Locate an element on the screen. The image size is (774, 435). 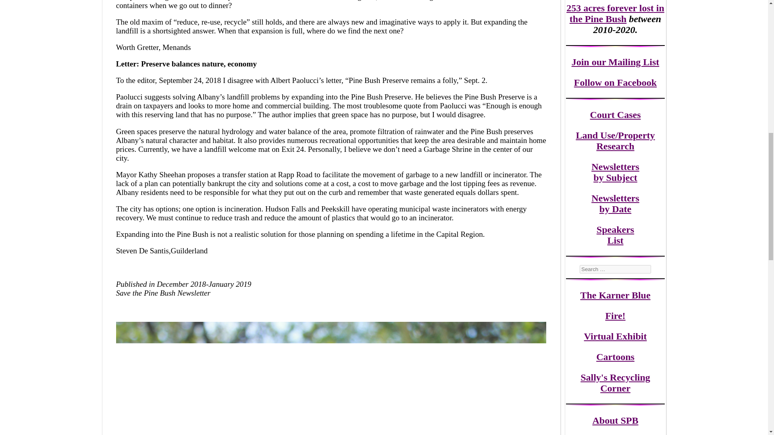
Court Cases is located at coordinates (615, 115).